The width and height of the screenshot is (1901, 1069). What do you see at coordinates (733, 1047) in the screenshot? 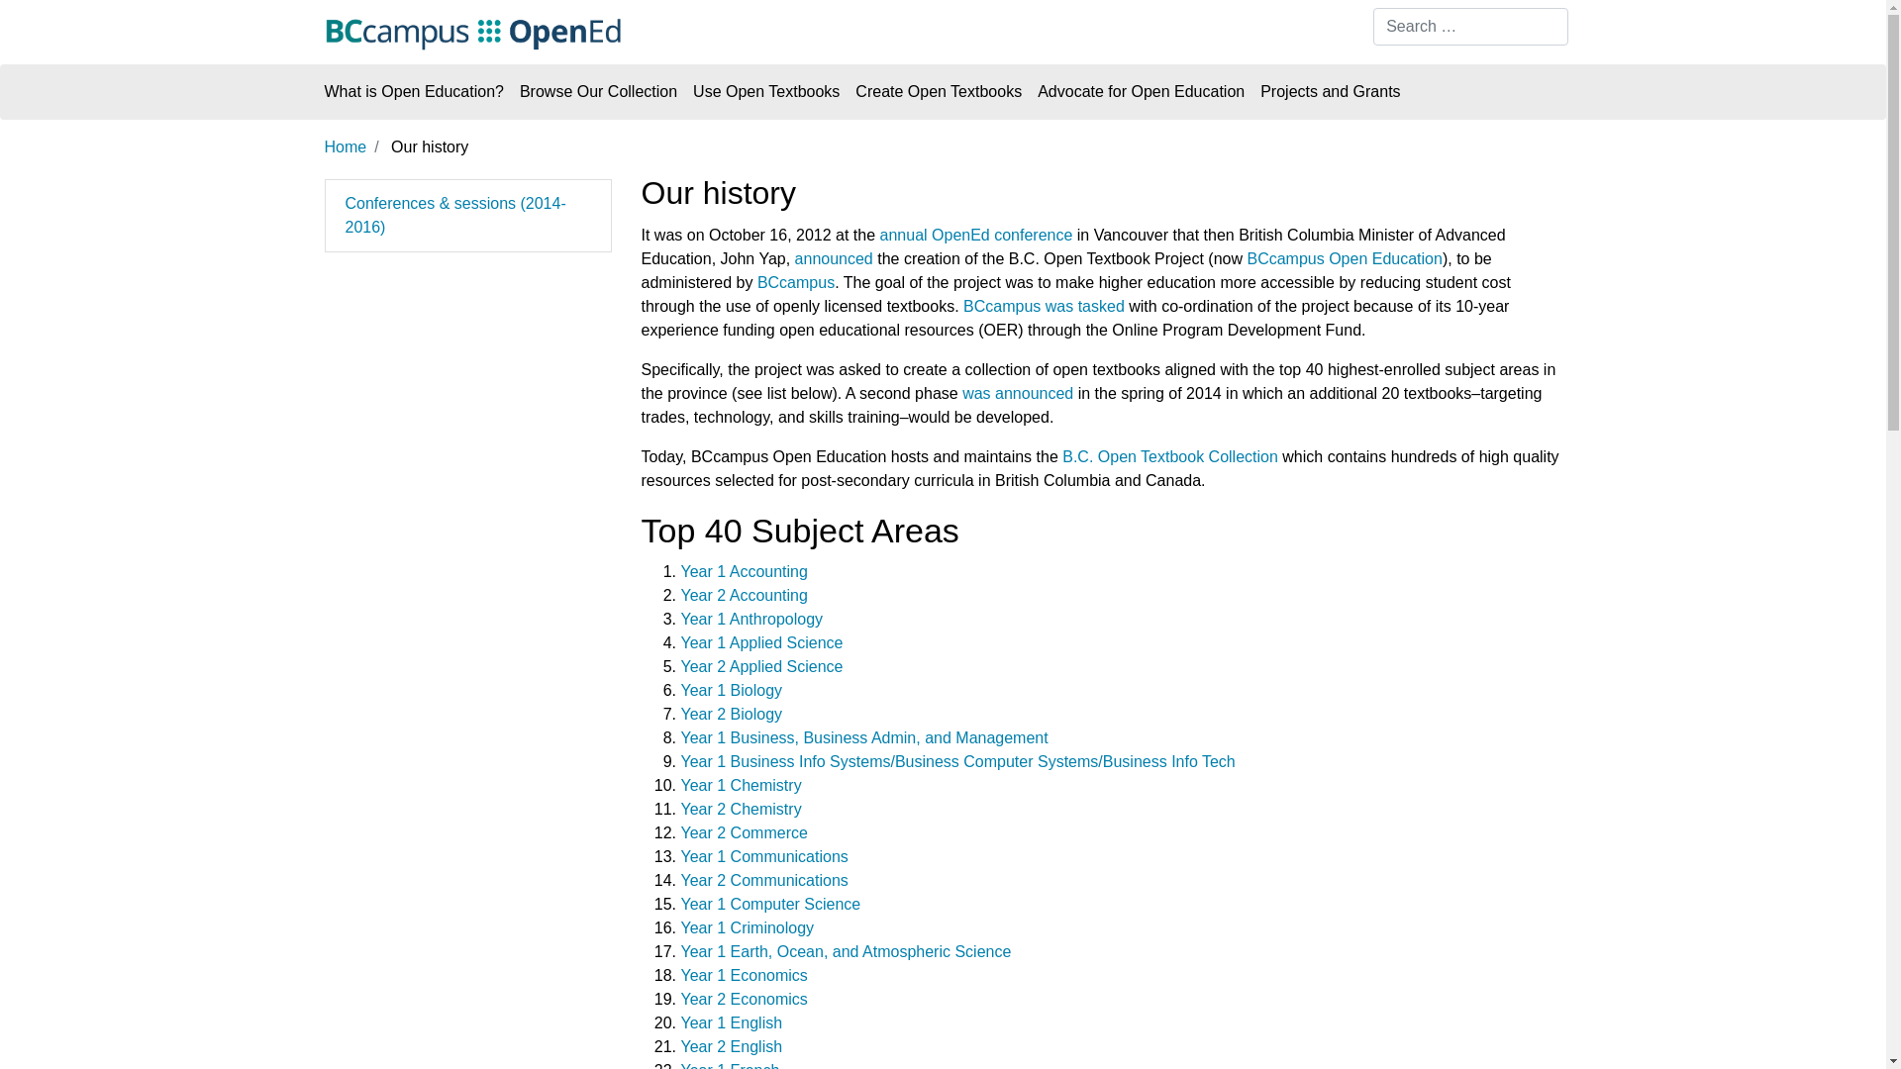
I see `Year 2 English` at bounding box center [733, 1047].